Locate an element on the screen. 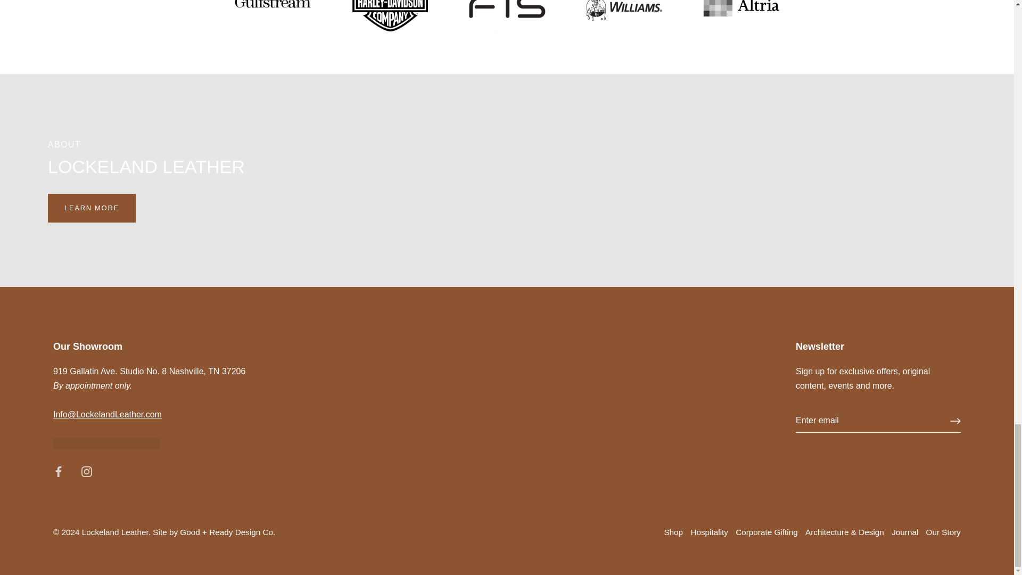 This screenshot has width=1022, height=575. Hospitality is located at coordinates (709, 532).